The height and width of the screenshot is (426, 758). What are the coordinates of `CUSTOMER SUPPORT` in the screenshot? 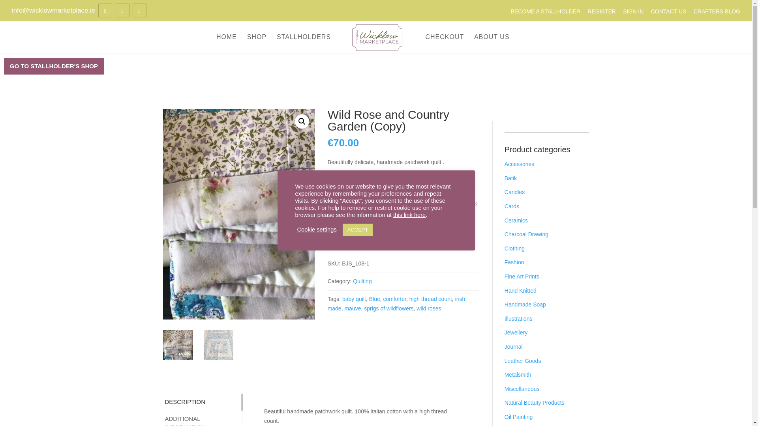 It's located at (367, 237).